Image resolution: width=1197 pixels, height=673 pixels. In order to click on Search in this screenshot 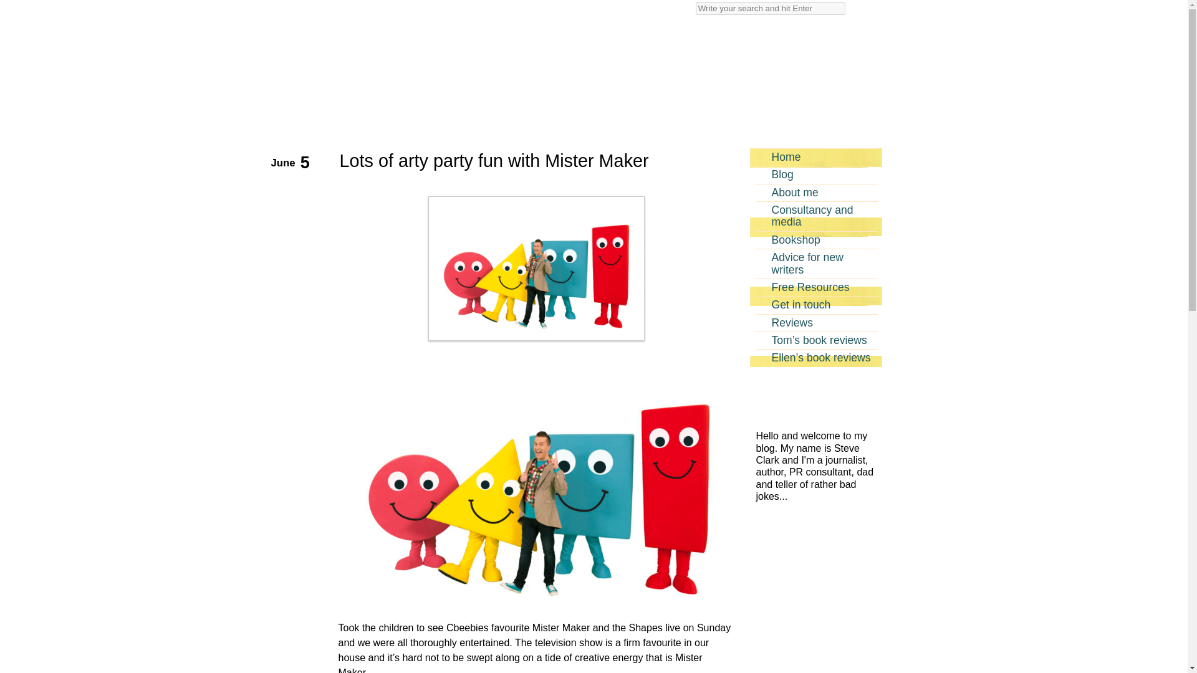, I will do `click(770, 8)`.